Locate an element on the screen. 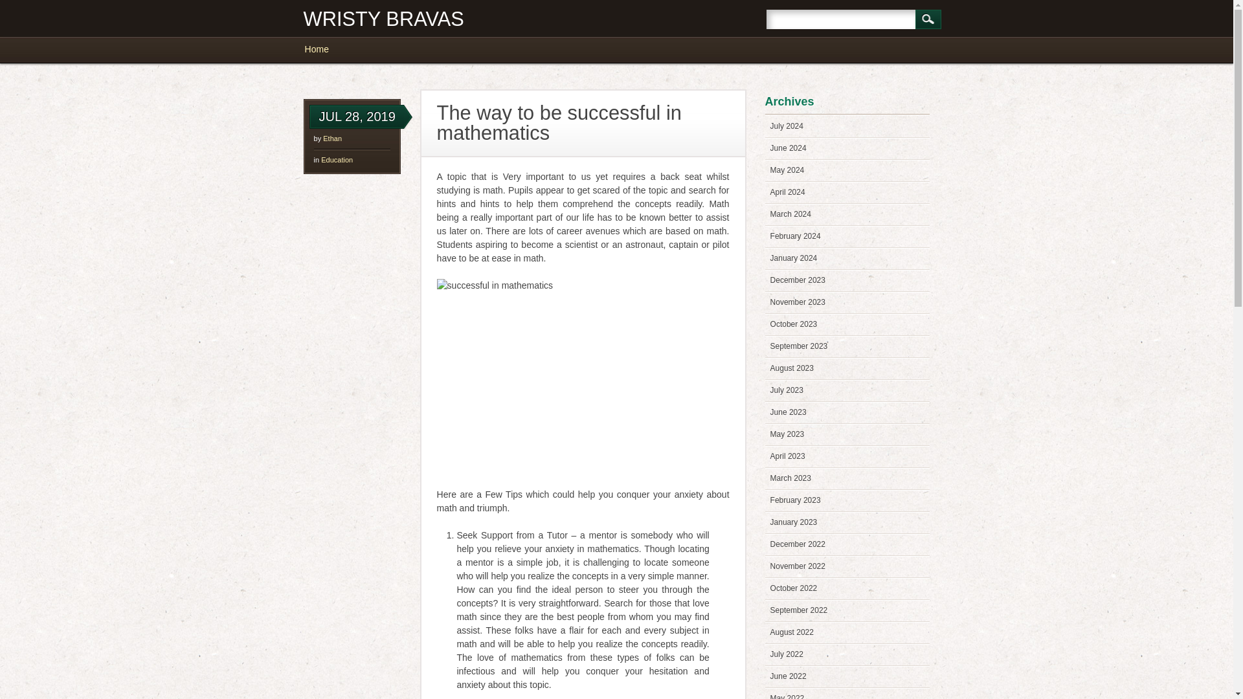  May 2024 is located at coordinates (787, 170).